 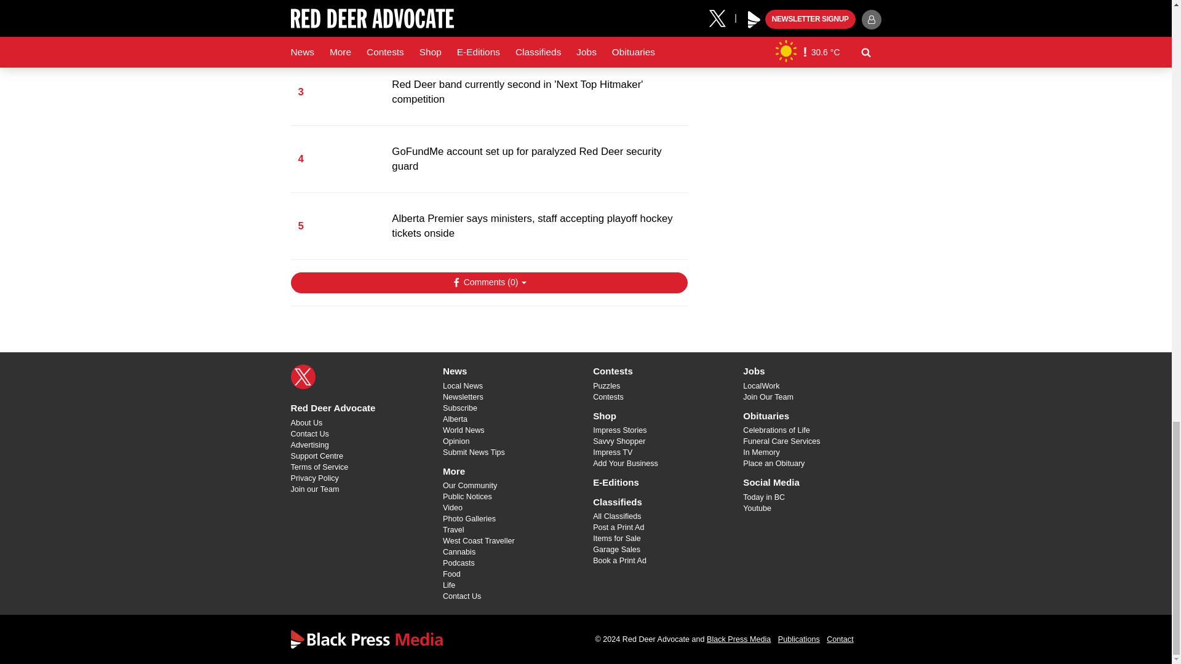 I want to click on X, so click(x=303, y=376).